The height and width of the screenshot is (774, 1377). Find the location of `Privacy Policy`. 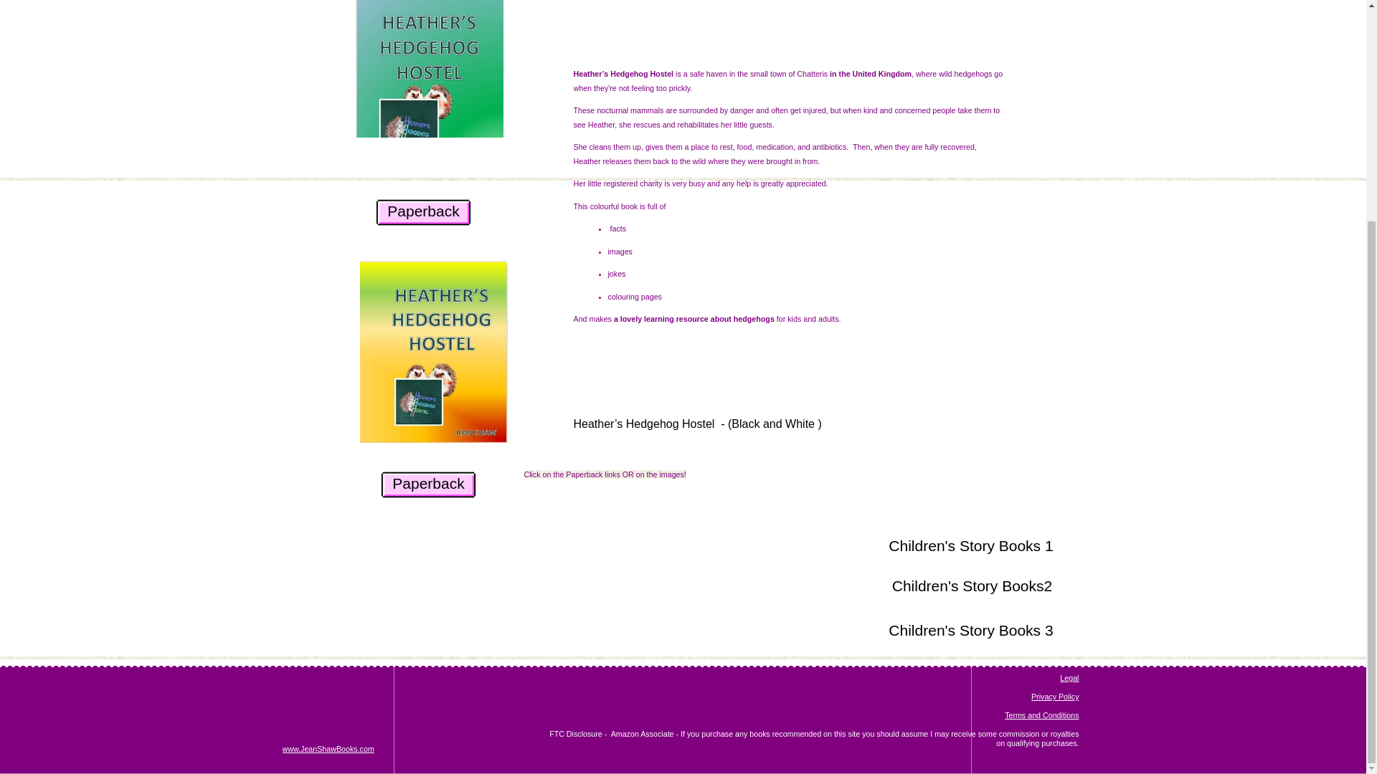

Privacy Policy is located at coordinates (1056, 697).